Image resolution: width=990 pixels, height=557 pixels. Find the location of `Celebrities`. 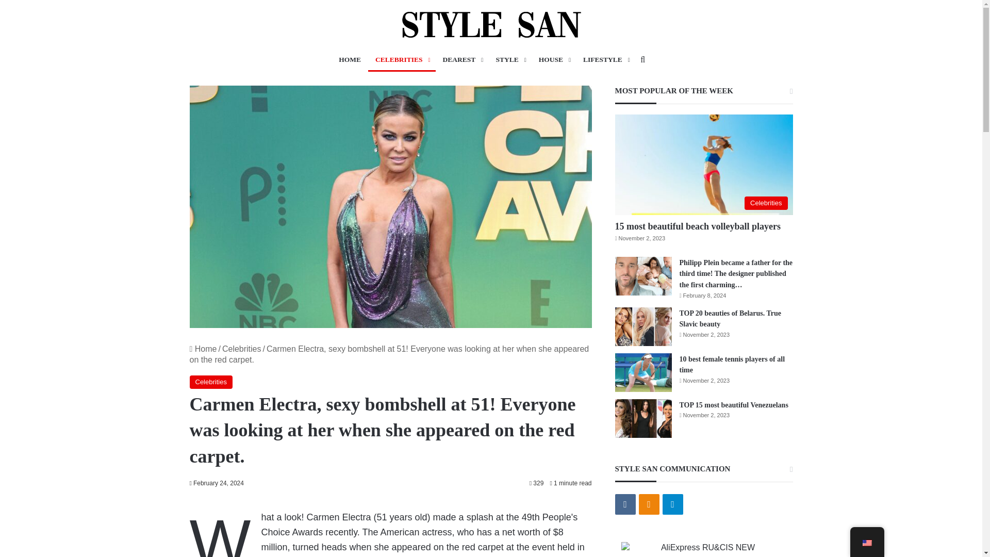

Celebrities is located at coordinates (211, 382).